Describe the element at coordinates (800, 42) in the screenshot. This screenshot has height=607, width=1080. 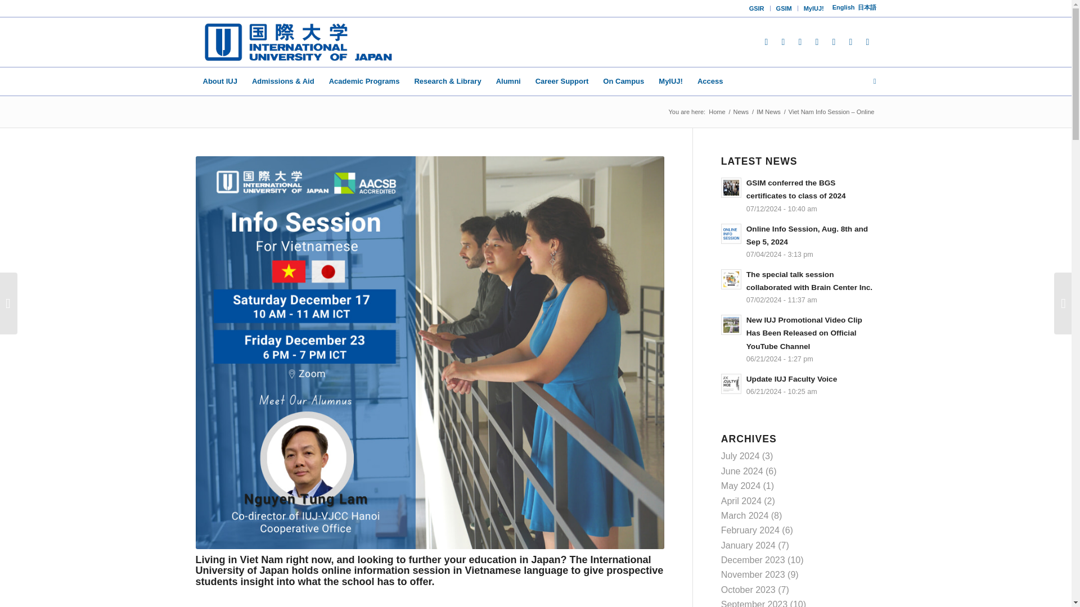
I see `Twitter` at that location.